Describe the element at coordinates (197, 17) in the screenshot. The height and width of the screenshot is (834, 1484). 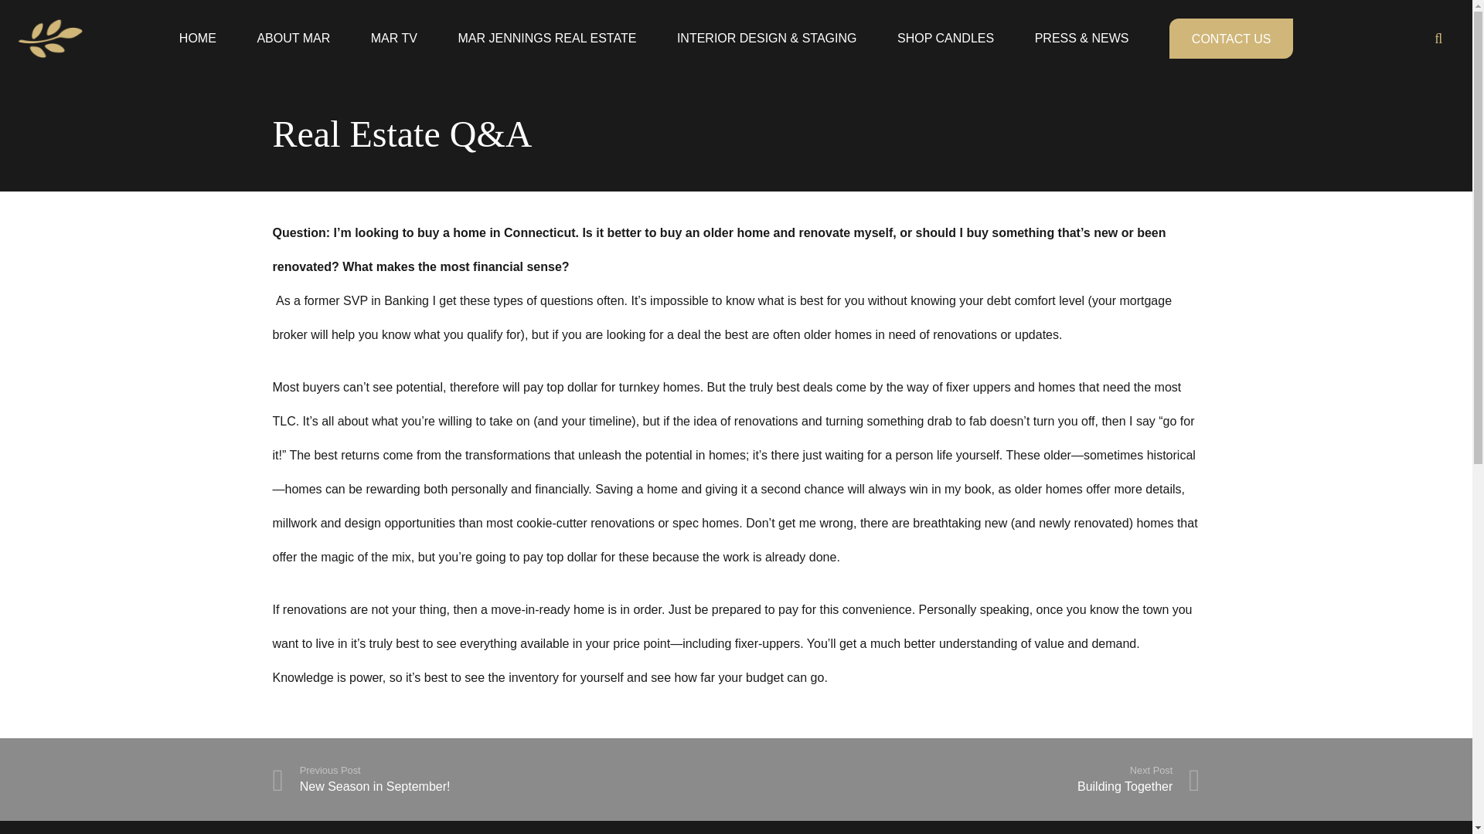
I see `MAR TV` at that location.